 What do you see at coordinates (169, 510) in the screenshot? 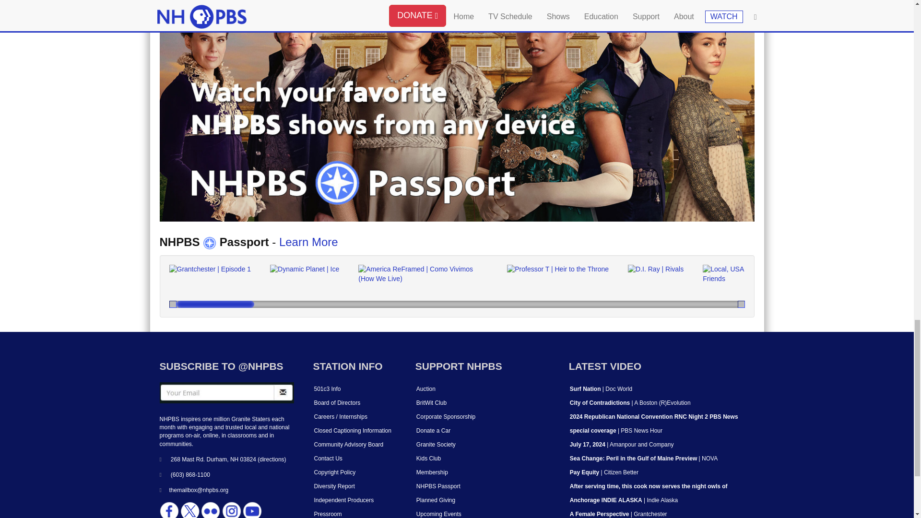
I see `Facebook` at bounding box center [169, 510].